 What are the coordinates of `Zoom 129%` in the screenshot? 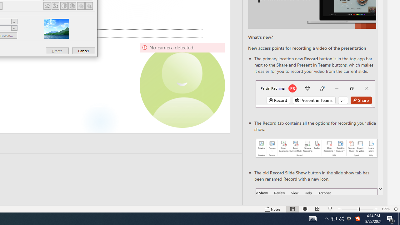 It's located at (386, 209).